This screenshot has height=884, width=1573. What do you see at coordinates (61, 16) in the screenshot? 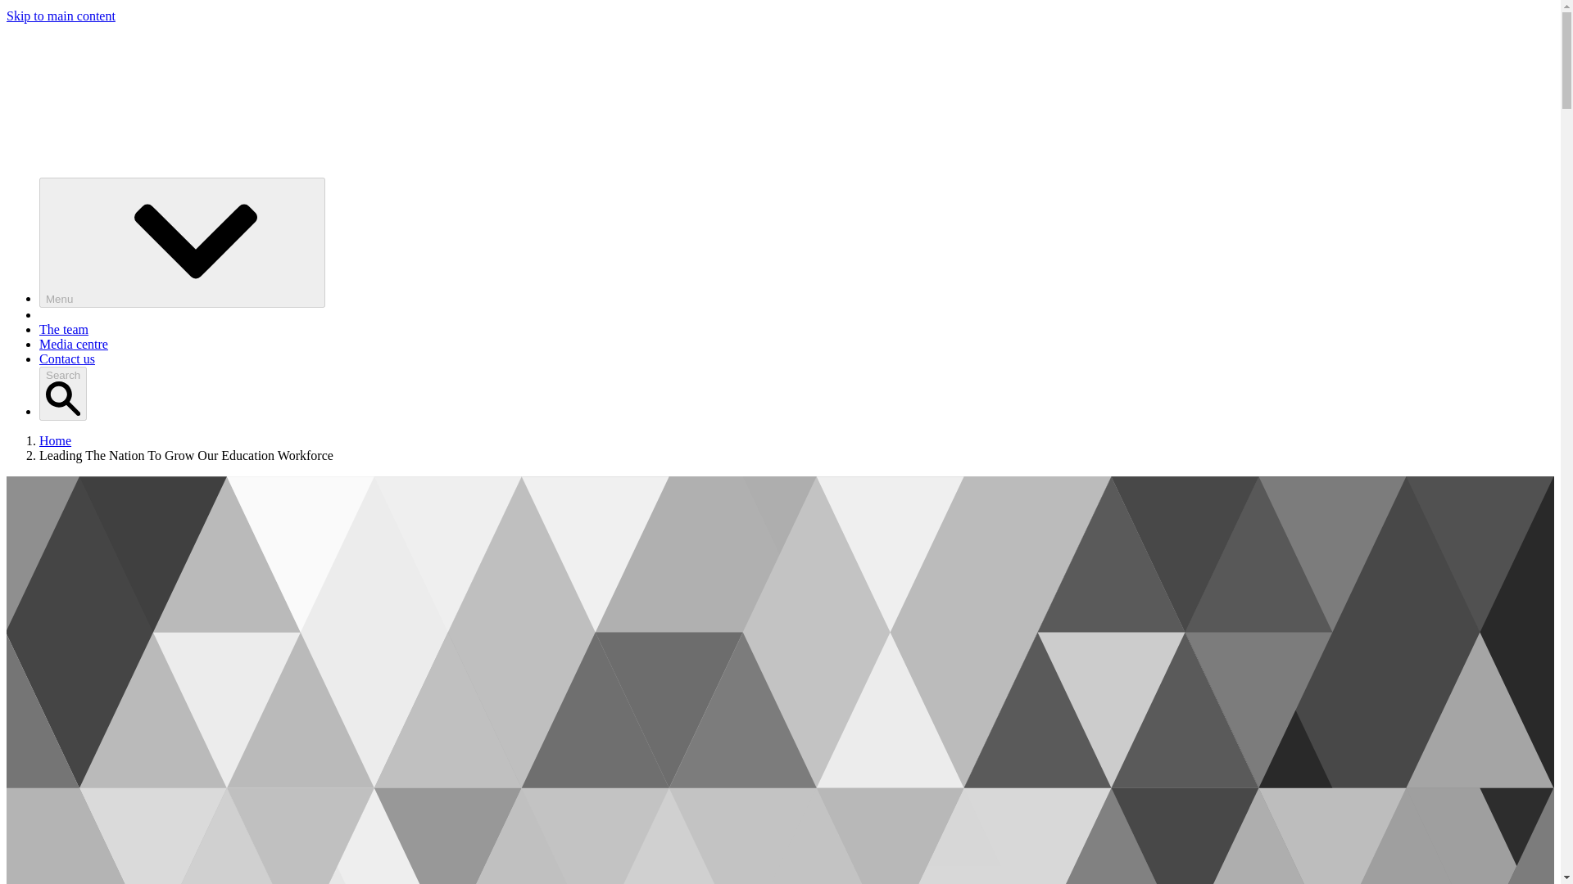
I see `Skip to main content` at bounding box center [61, 16].